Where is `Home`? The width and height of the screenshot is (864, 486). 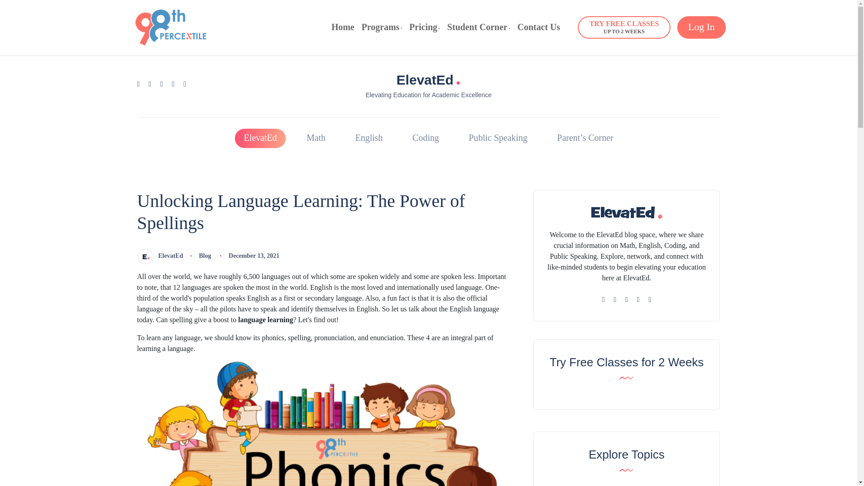
Home is located at coordinates (342, 27).